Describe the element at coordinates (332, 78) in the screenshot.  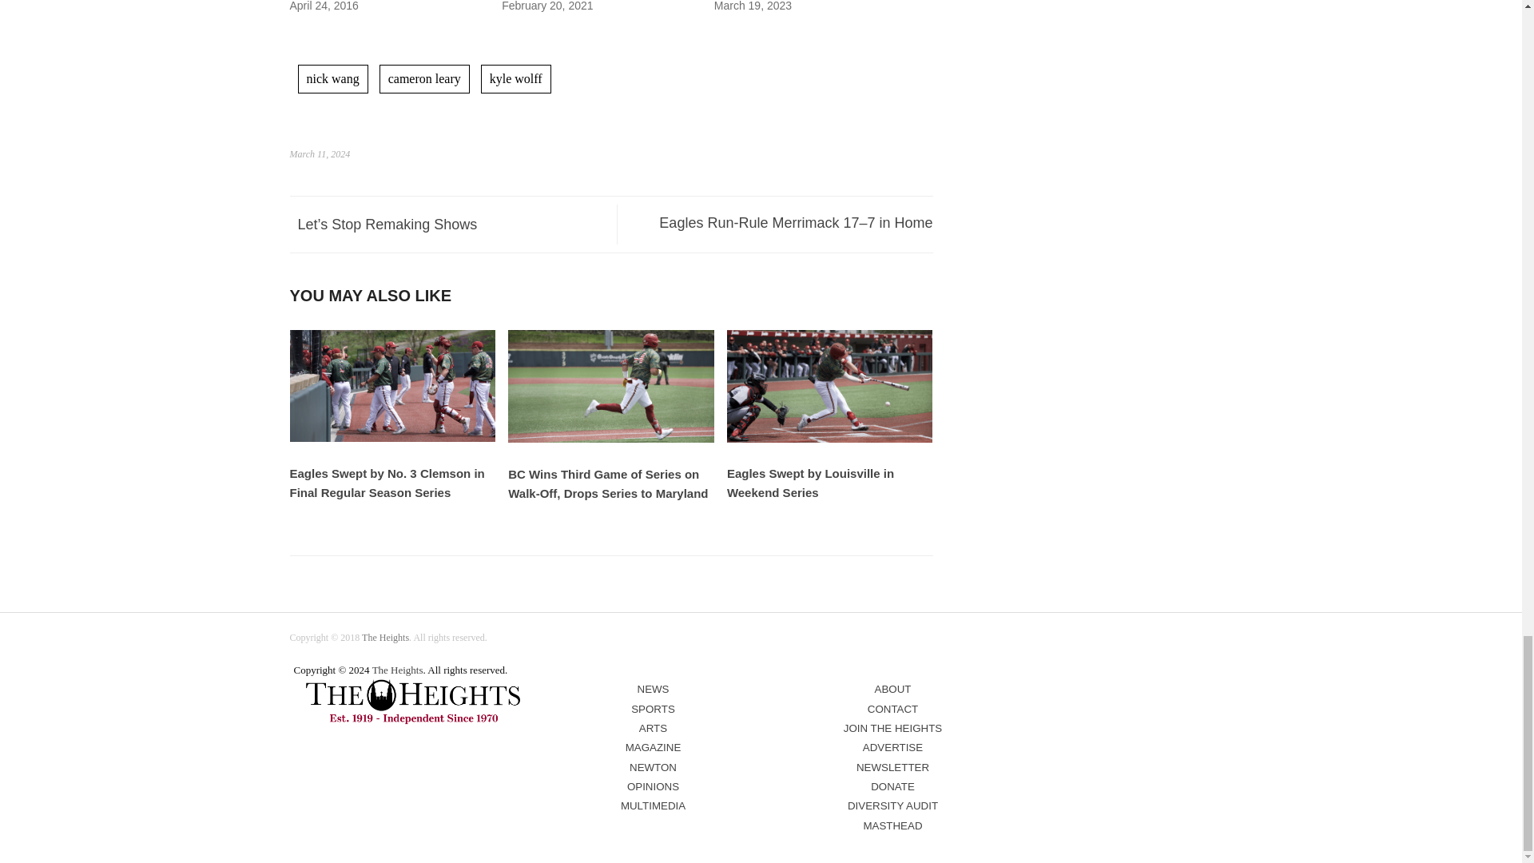
I see `nick wang` at that location.